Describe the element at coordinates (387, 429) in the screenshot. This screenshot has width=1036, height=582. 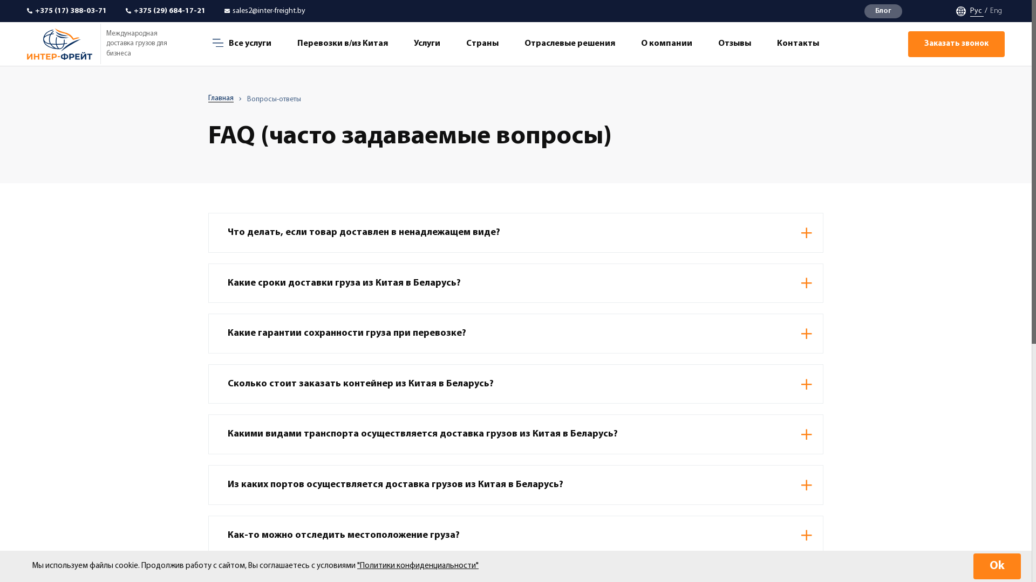
I see `+375 (17) 388-03-71` at that location.